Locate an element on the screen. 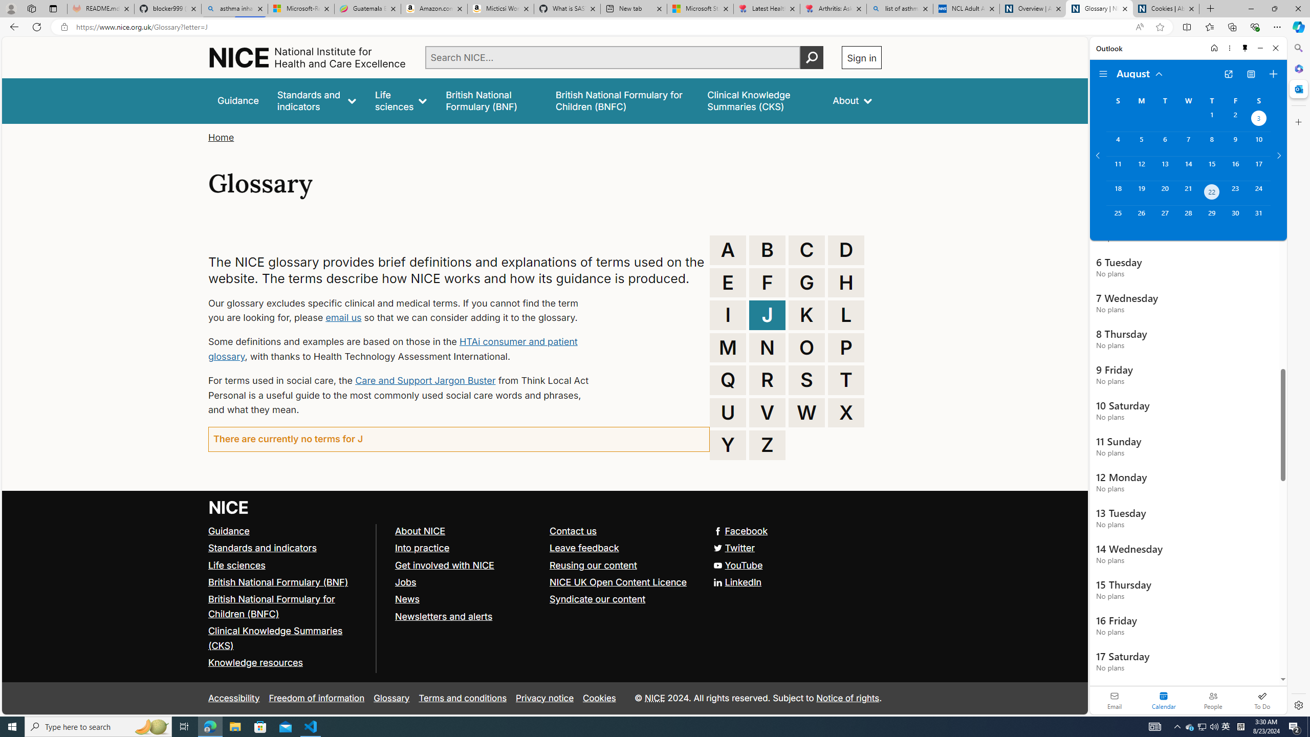  Life sciences is located at coordinates (401, 100).